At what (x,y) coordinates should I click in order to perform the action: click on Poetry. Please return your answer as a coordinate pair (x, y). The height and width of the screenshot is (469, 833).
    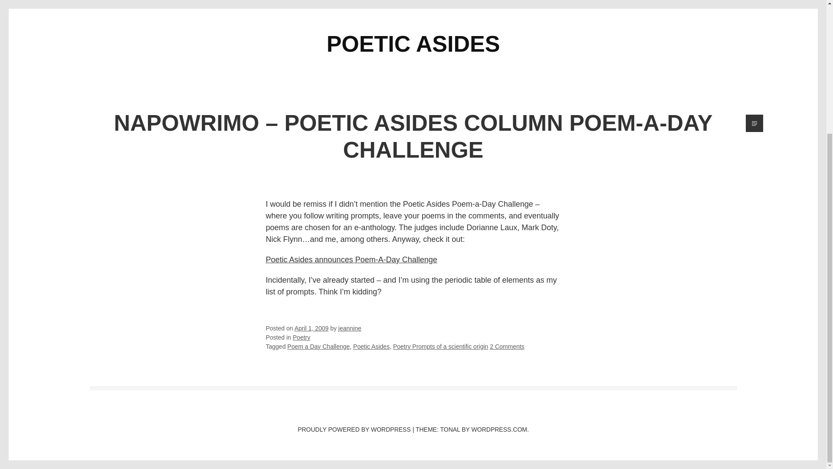
    Looking at the image, I should click on (301, 337).